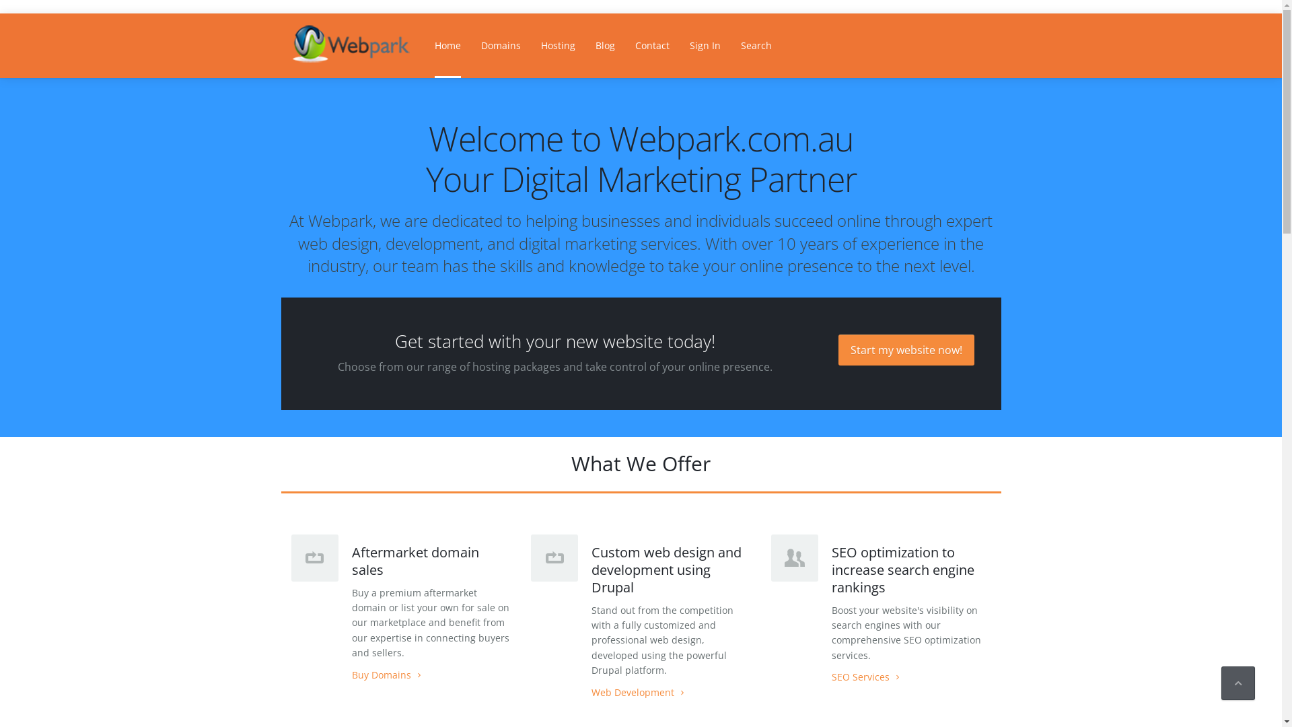 This screenshot has height=727, width=1292. What do you see at coordinates (756, 46) in the screenshot?
I see `Search` at bounding box center [756, 46].